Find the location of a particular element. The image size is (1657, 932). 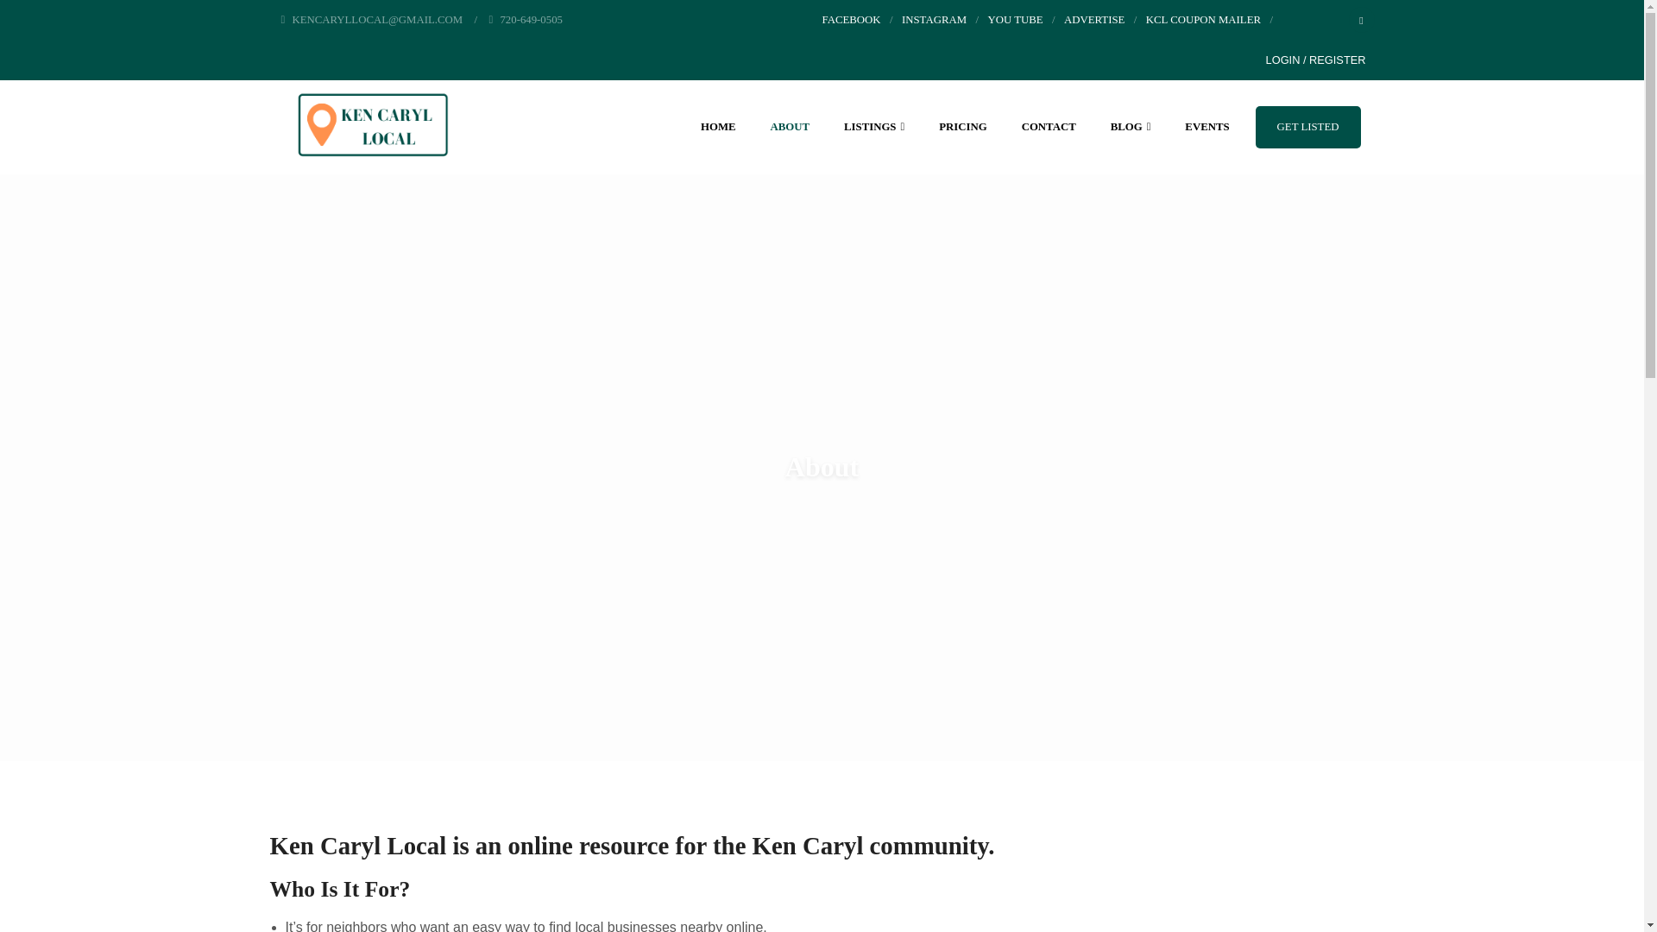

720-649-0505 is located at coordinates (526, 20).